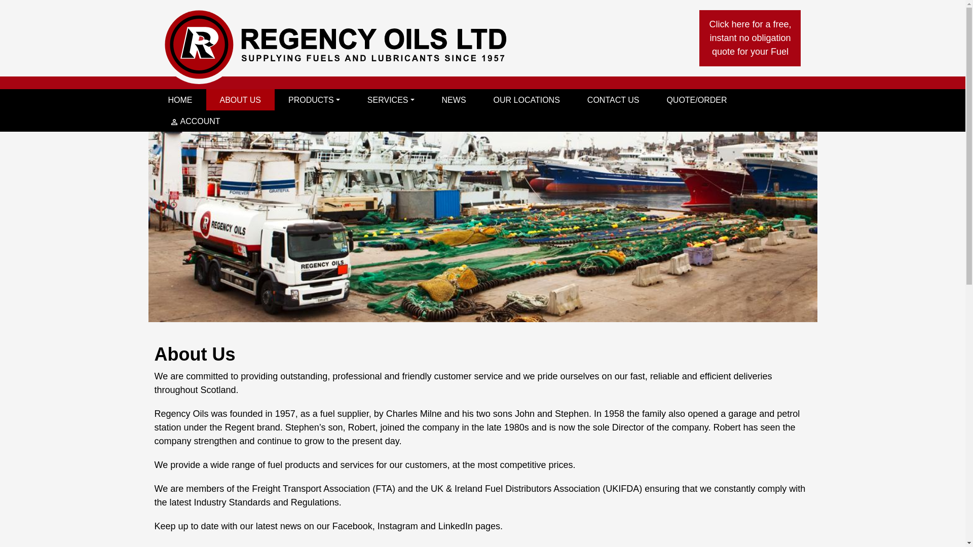 The width and height of the screenshot is (973, 547). What do you see at coordinates (240, 100) in the screenshot?
I see `ABOUT US` at bounding box center [240, 100].